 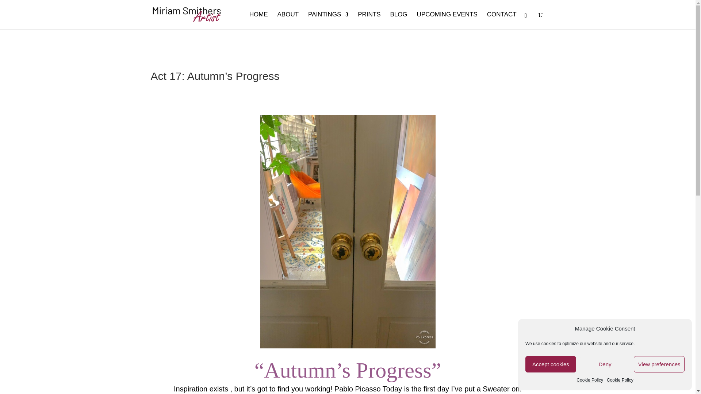 I want to click on Cookie Policy, so click(x=589, y=381).